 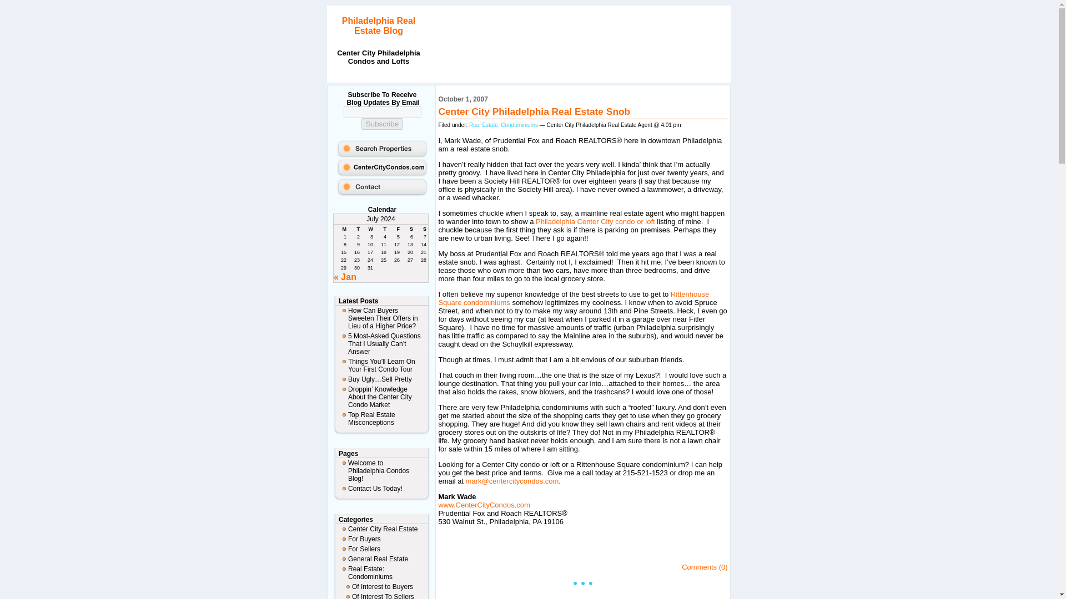 What do you see at coordinates (381, 559) in the screenshot?
I see `General Real Estate` at bounding box center [381, 559].